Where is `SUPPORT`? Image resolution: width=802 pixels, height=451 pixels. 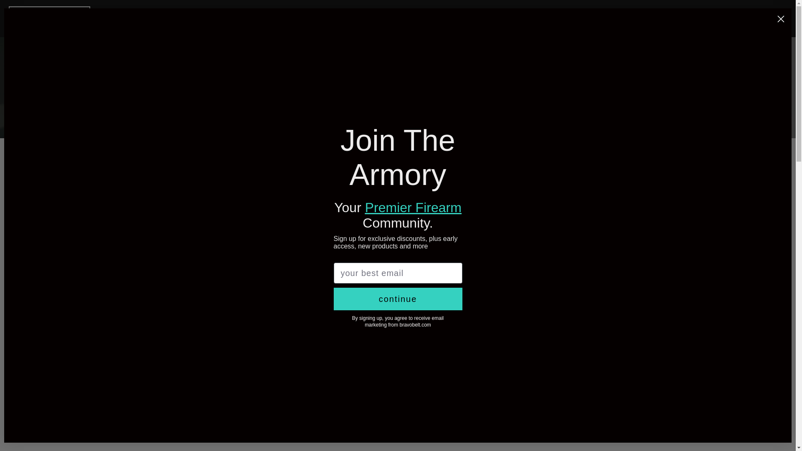
SUPPORT is located at coordinates (433, 18).